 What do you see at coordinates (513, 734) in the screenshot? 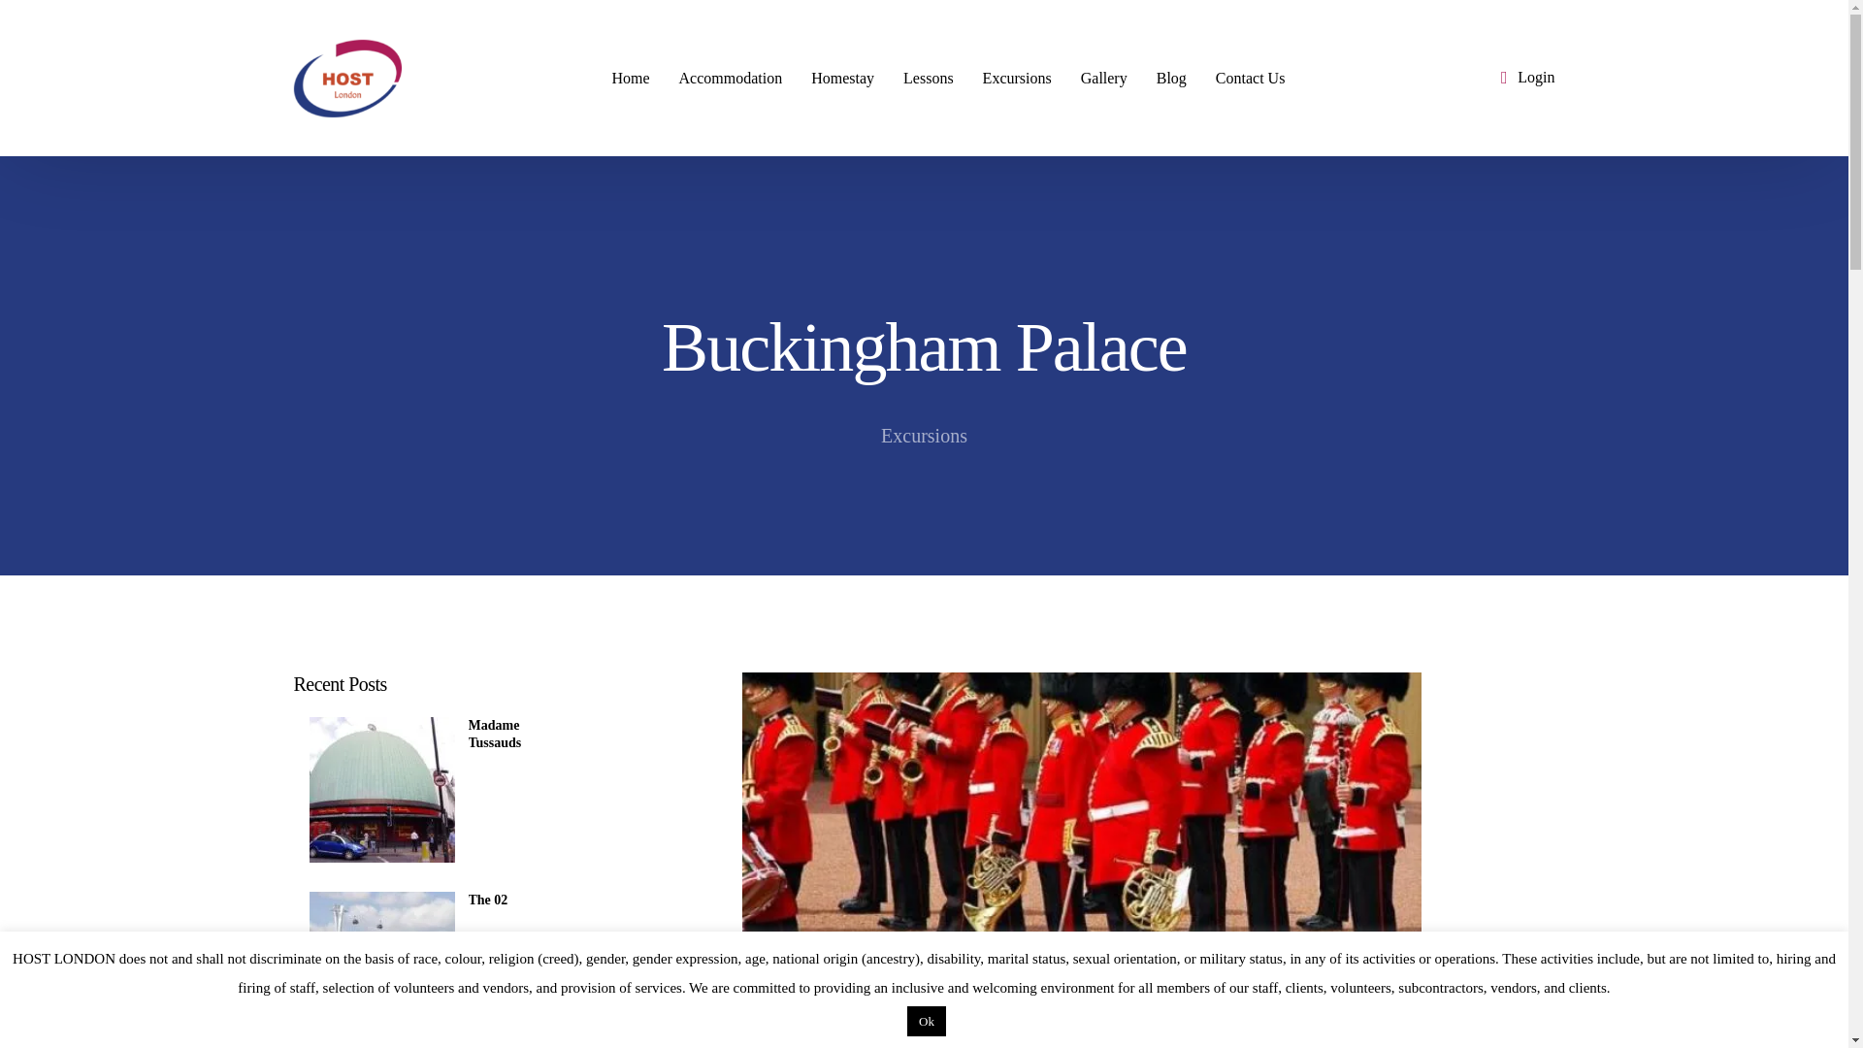
I see `Madame Tussauds` at bounding box center [513, 734].